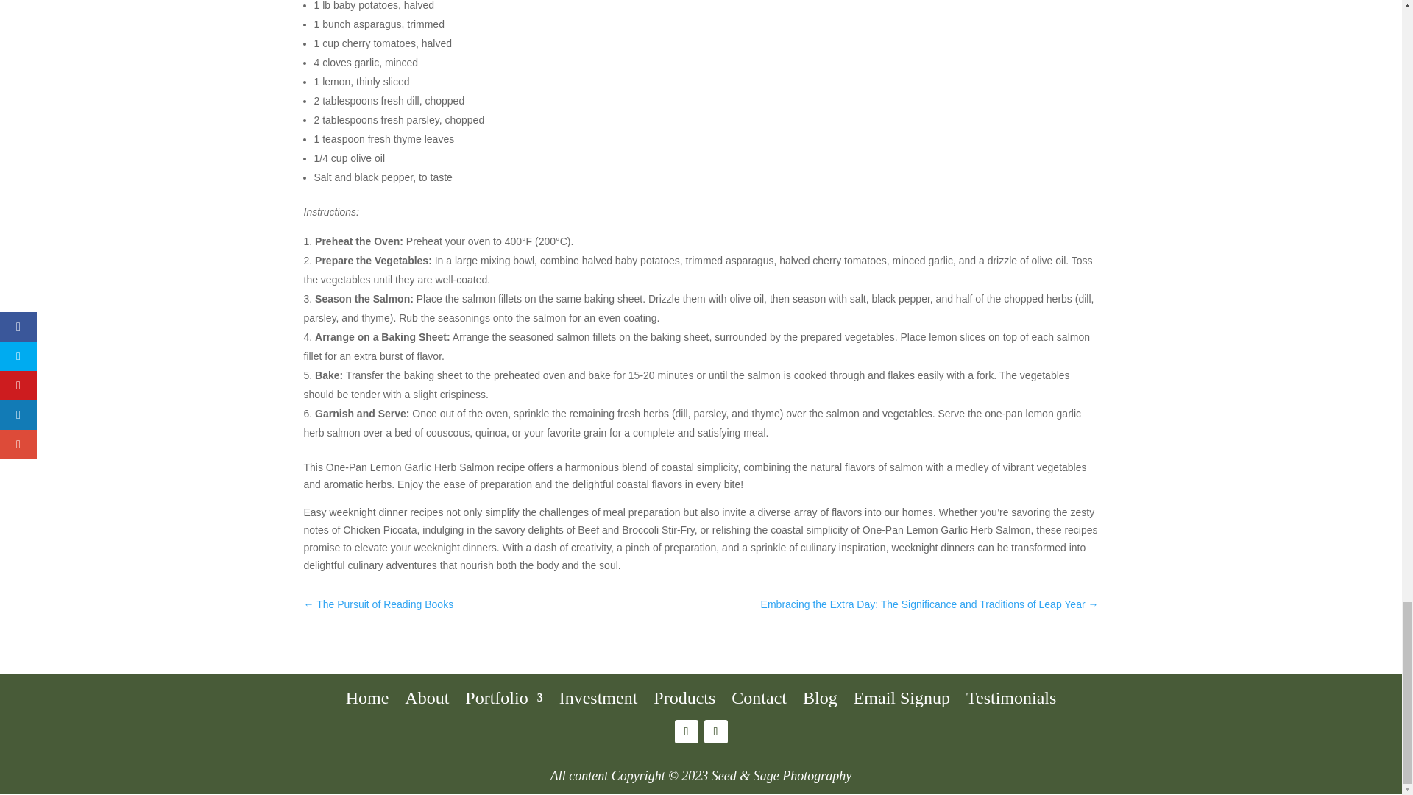 This screenshot has width=1413, height=795. Describe the element at coordinates (715, 732) in the screenshot. I see `Follow on Instagram` at that location.